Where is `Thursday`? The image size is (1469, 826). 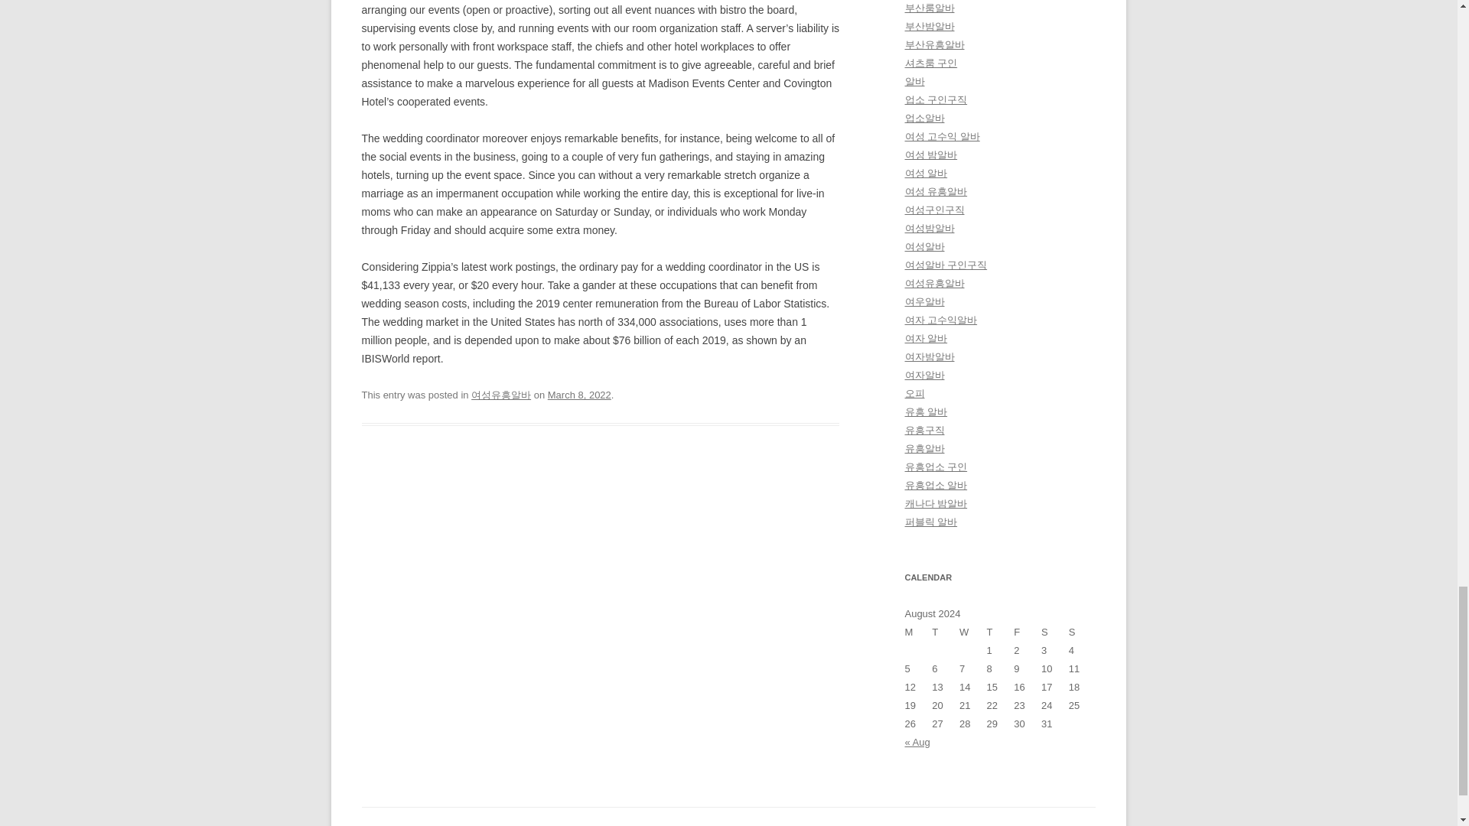 Thursday is located at coordinates (1001, 633).